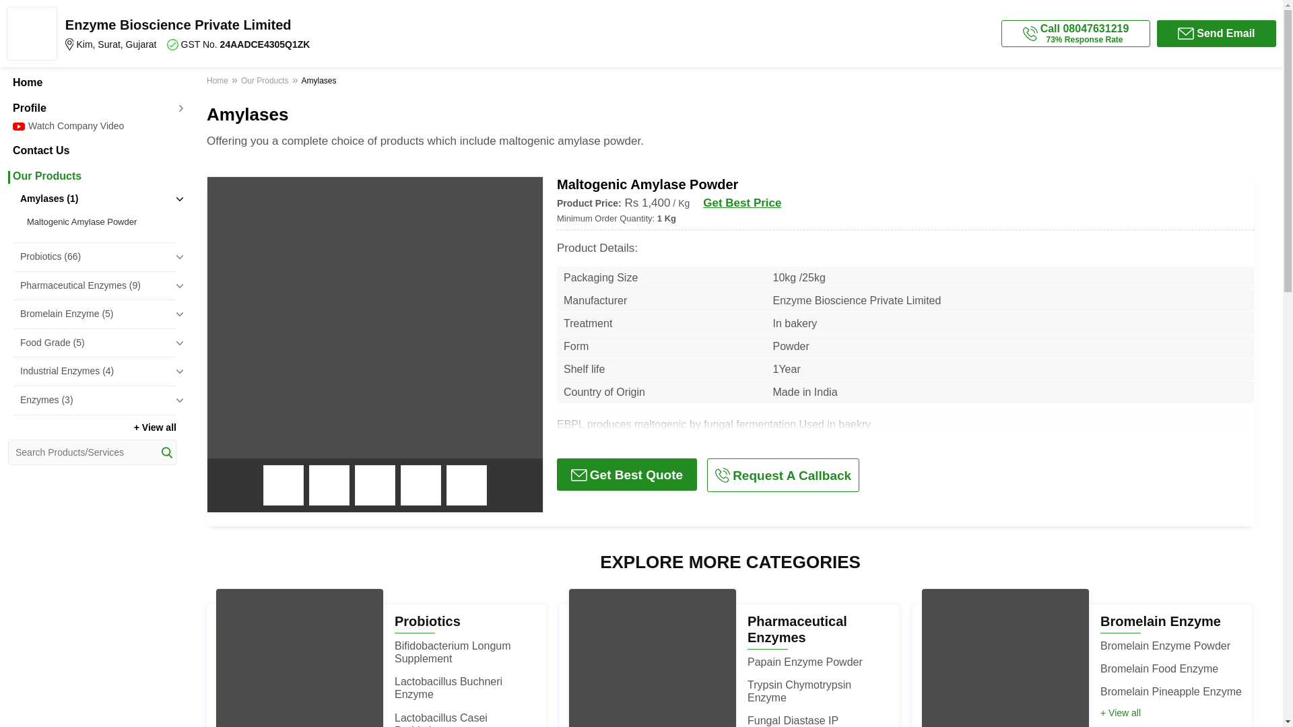 The image size is (1293, 727). Describe the element at coordinates (92, 176) in the screenshot. I see `Our Products` at that location.